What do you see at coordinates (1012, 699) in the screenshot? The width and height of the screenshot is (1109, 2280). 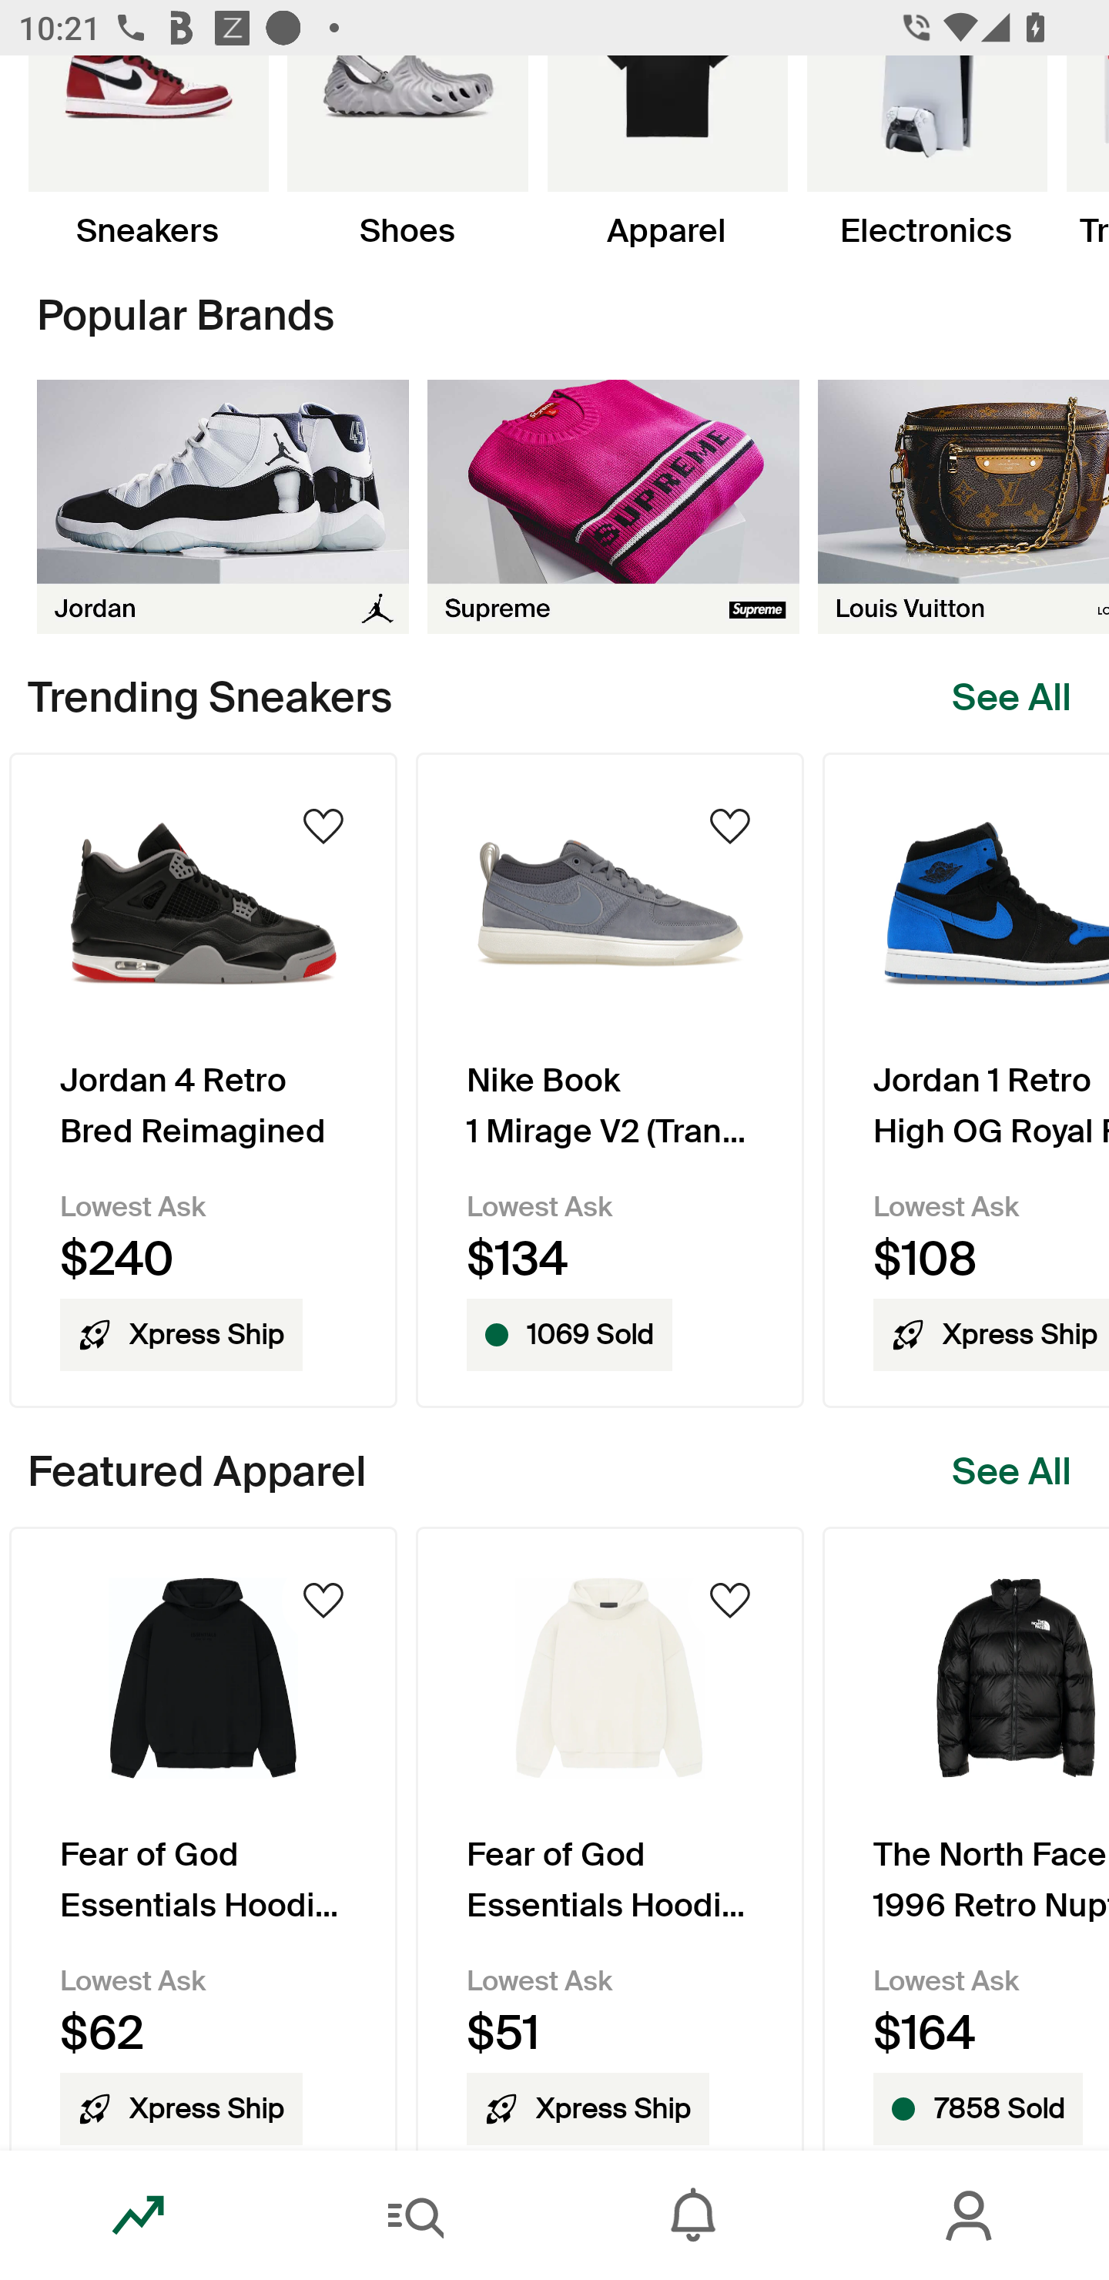 I see `See All` at bounding box center [1012, 699].